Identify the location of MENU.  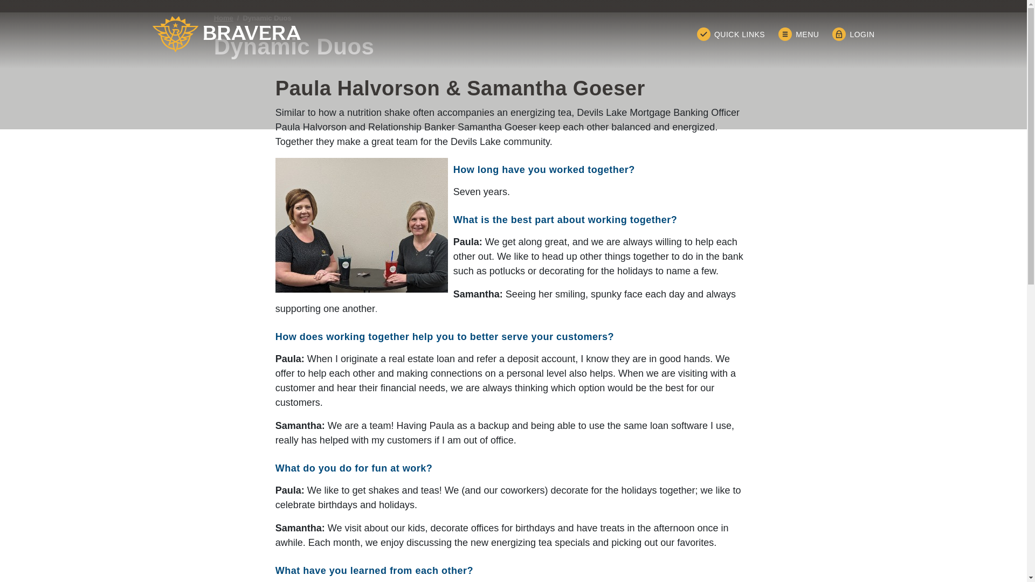
(798, 33).